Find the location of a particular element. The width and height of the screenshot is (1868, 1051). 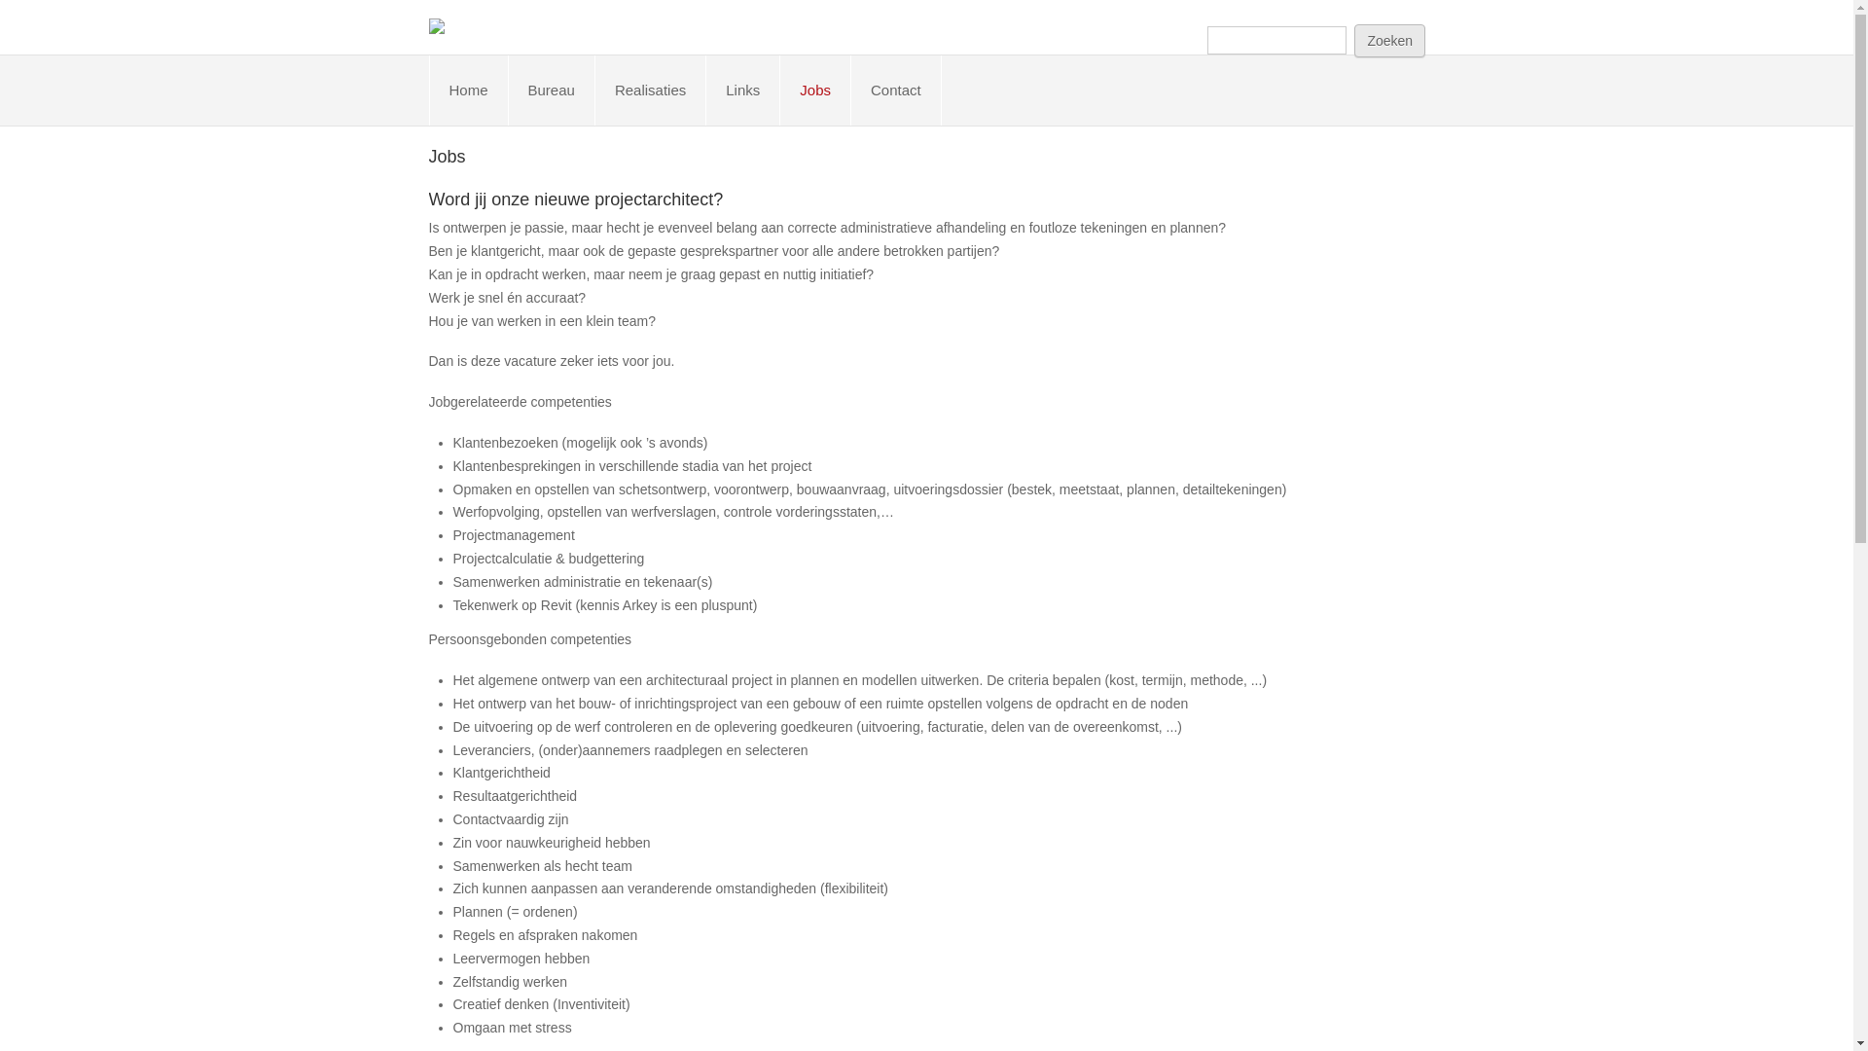

Contact is located at coordinates (896, 91).